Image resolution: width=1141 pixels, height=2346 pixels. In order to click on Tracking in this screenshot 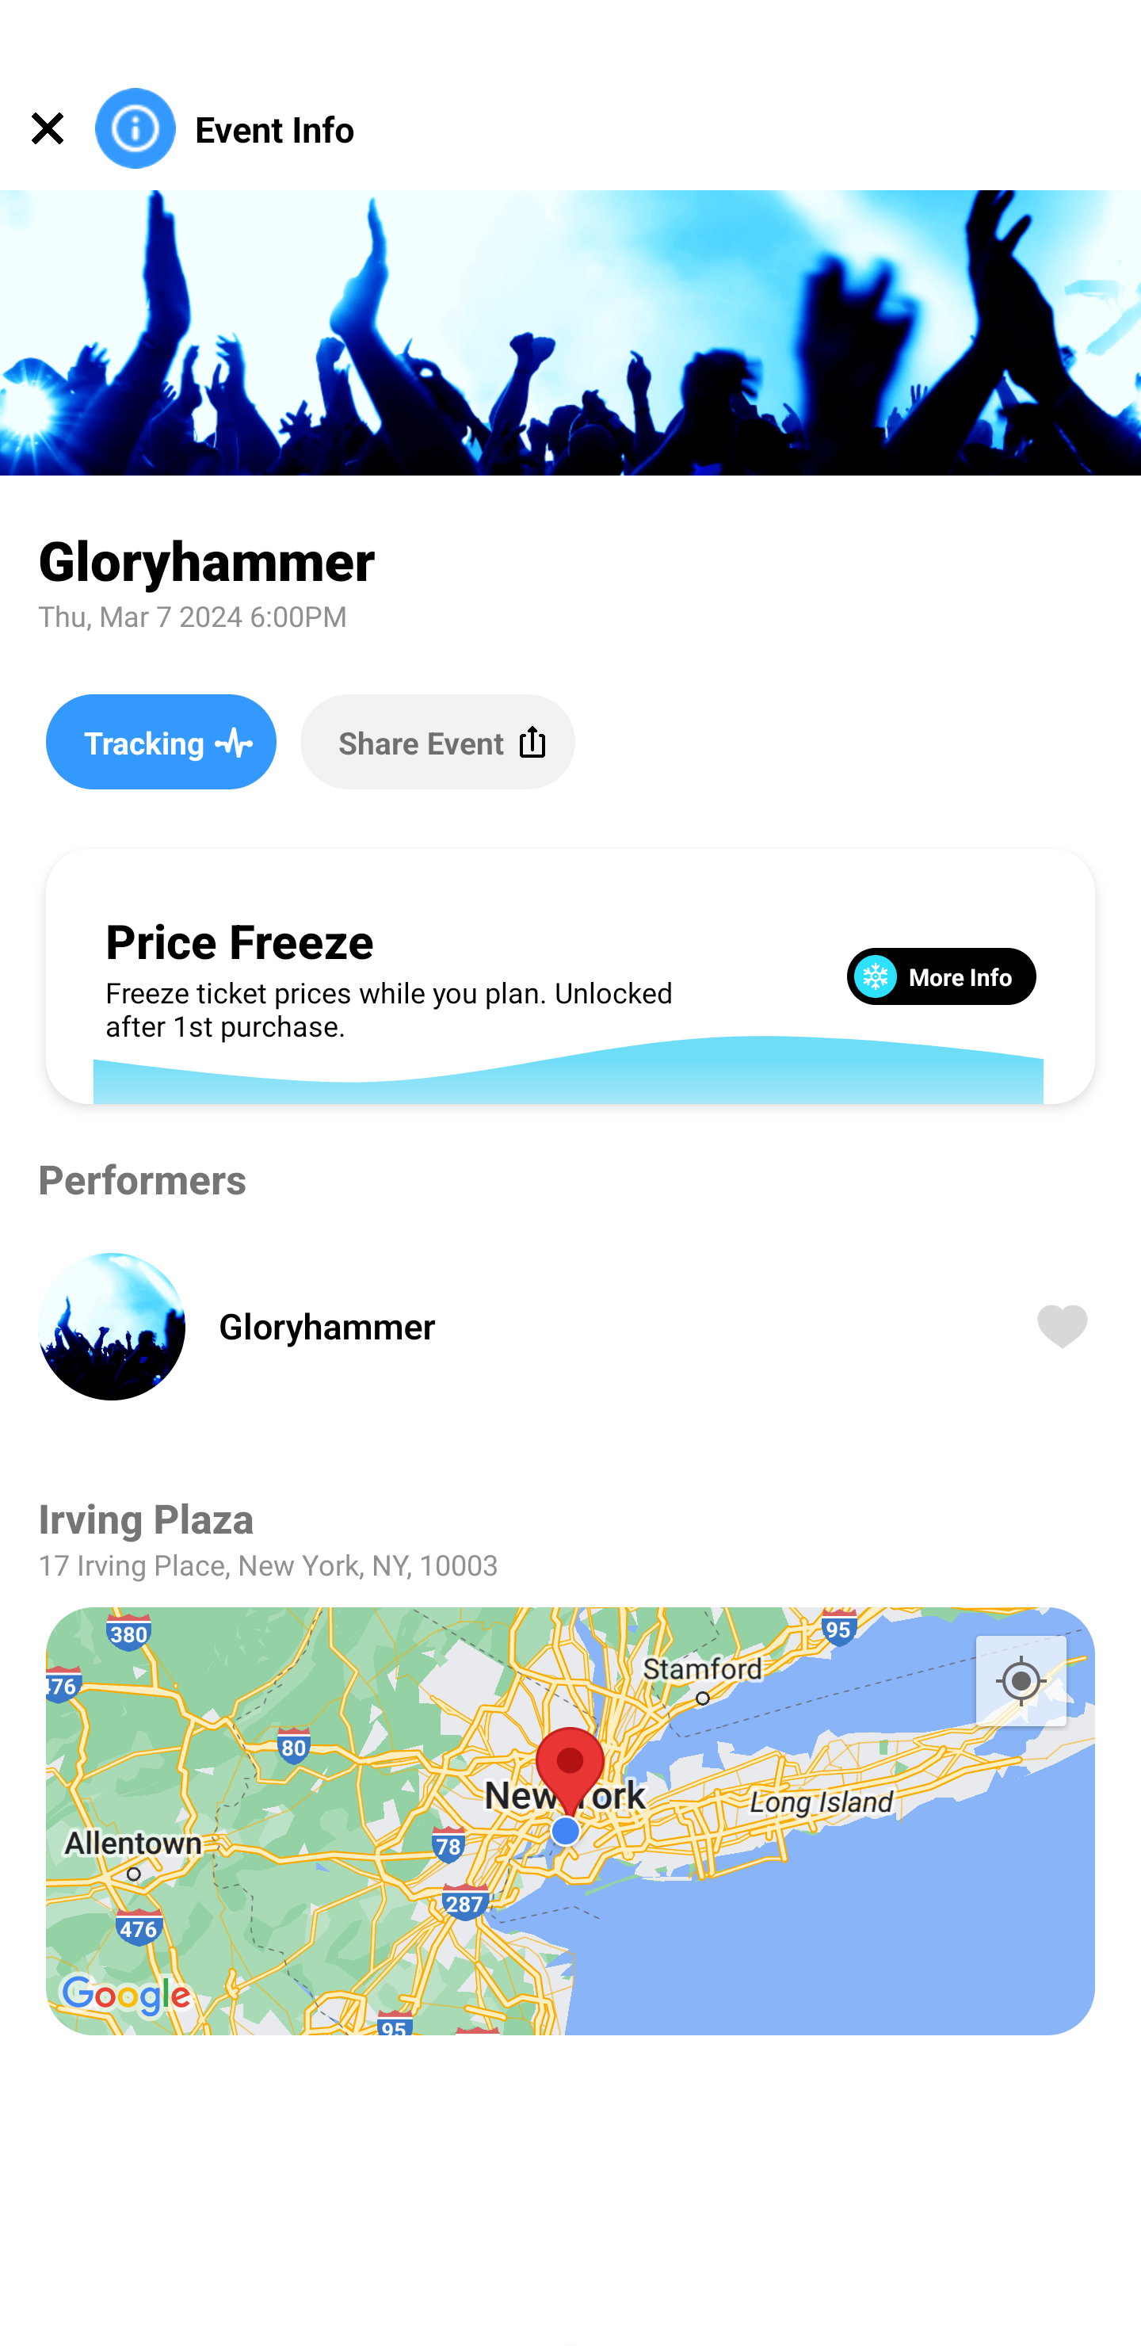, I will do `click(160, 741)`.